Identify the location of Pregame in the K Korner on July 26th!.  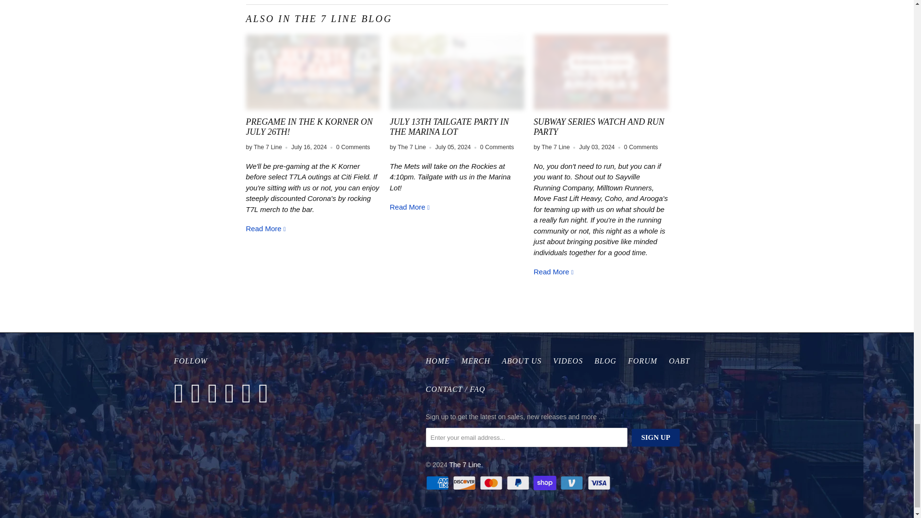
(266, 228).